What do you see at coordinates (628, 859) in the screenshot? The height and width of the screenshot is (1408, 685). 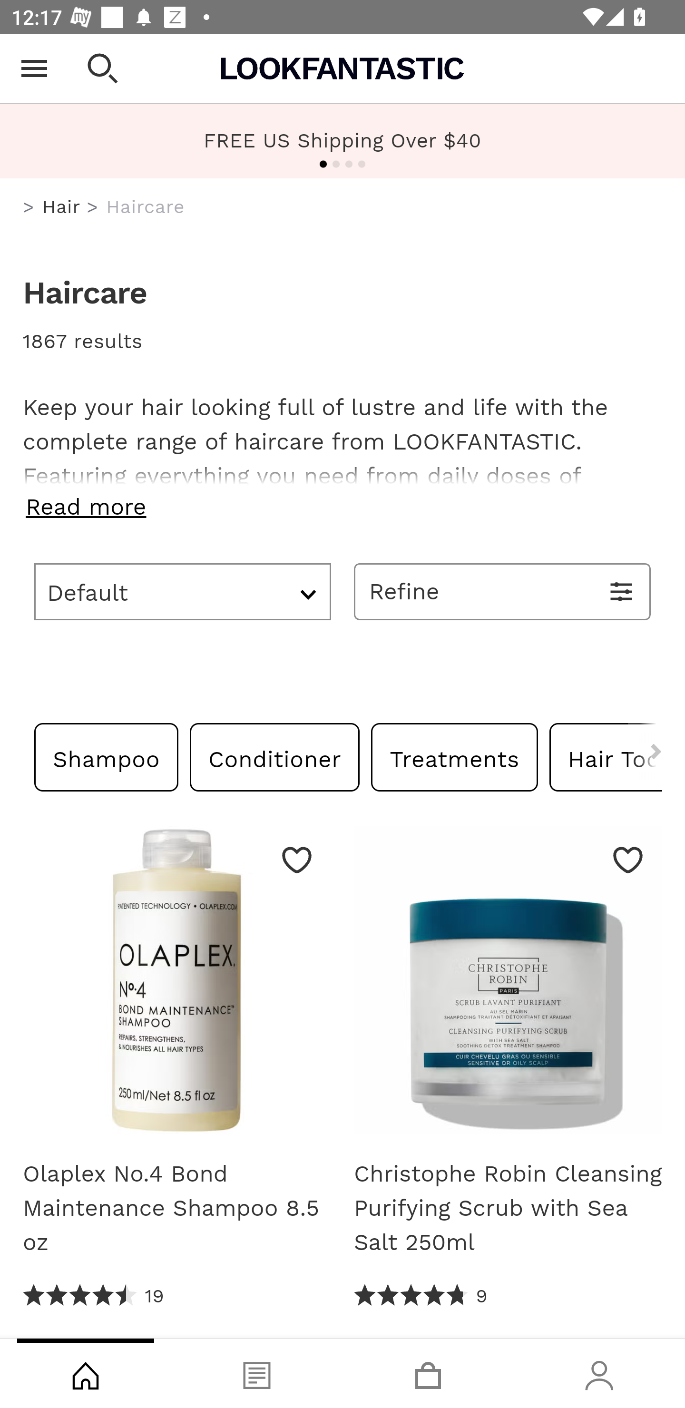 I see `Save to Wishlist` at bounding box center [628, 859].